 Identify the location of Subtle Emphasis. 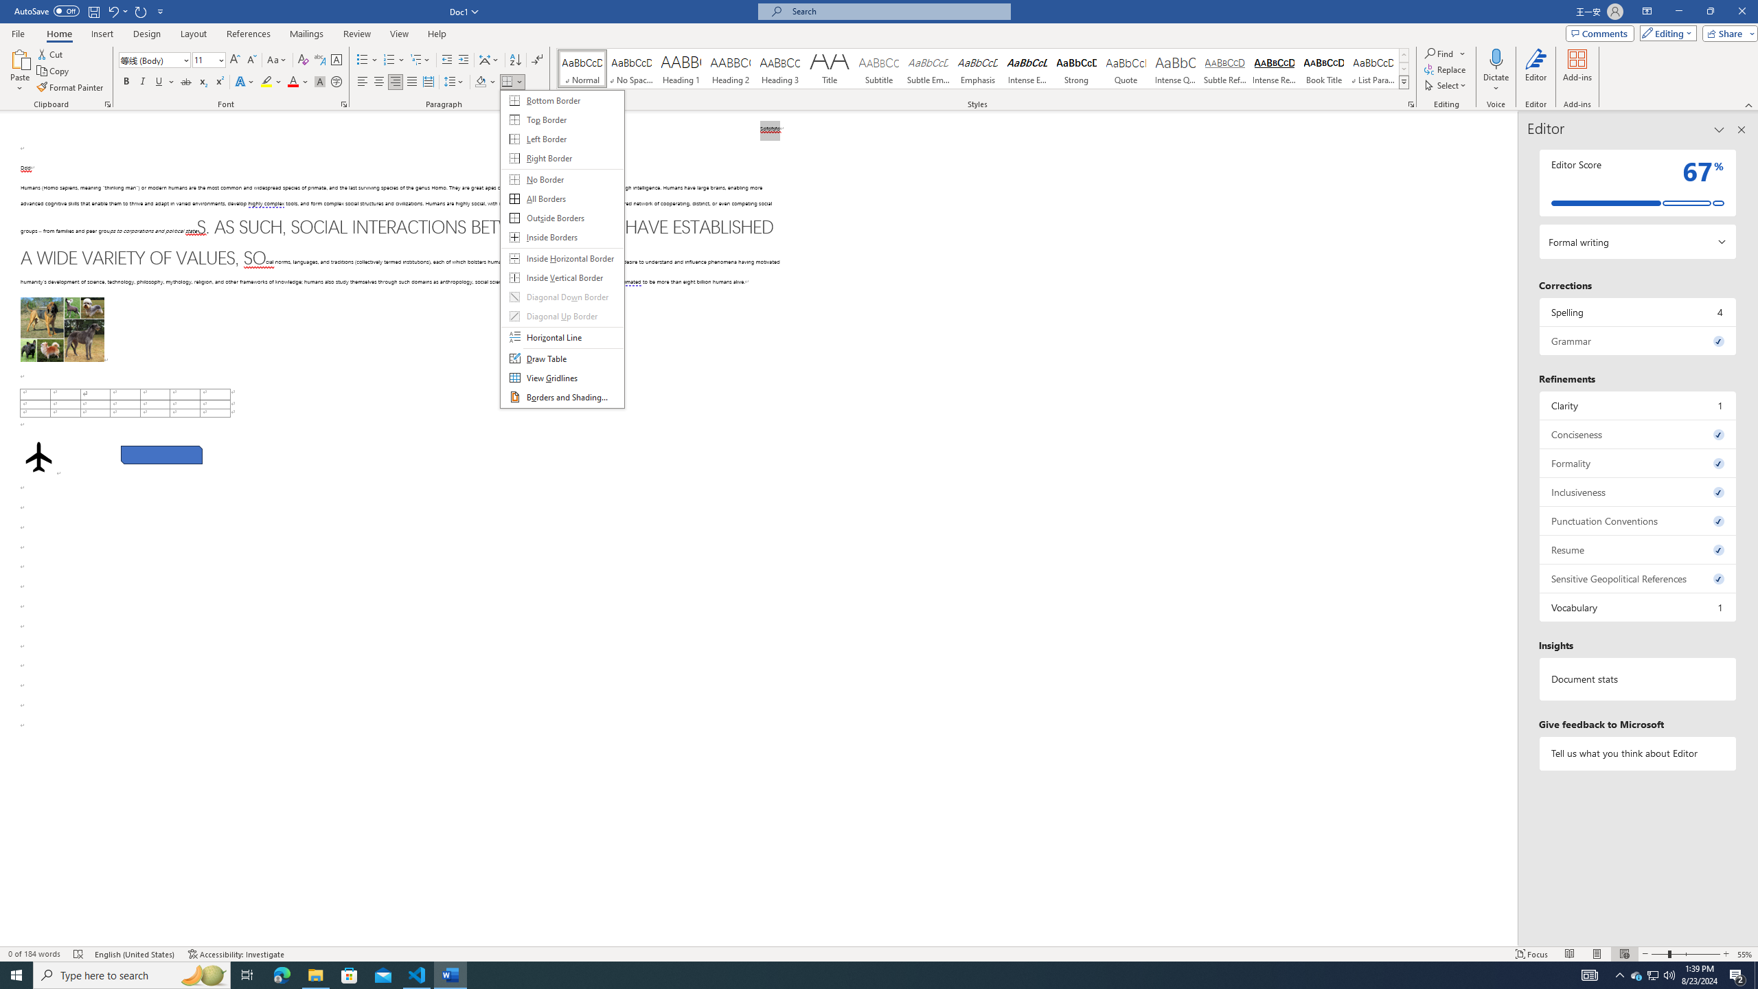
(867, 975).